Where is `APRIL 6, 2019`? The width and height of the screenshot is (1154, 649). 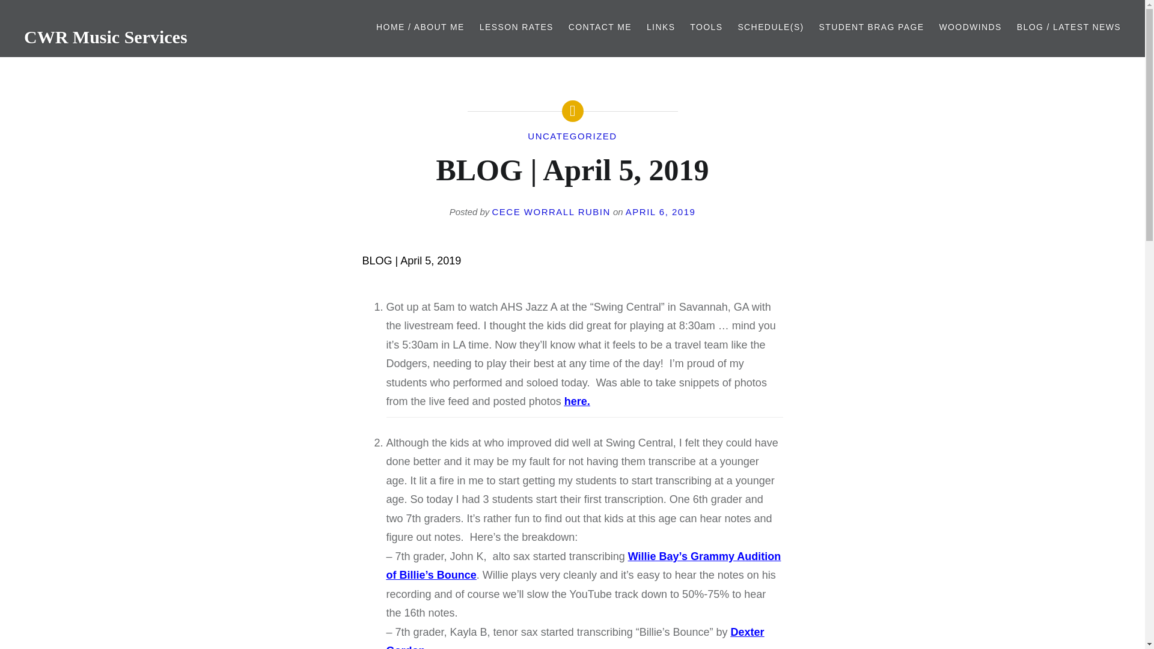 APRIL 6, 2019 is located at coordinates (660, 212).